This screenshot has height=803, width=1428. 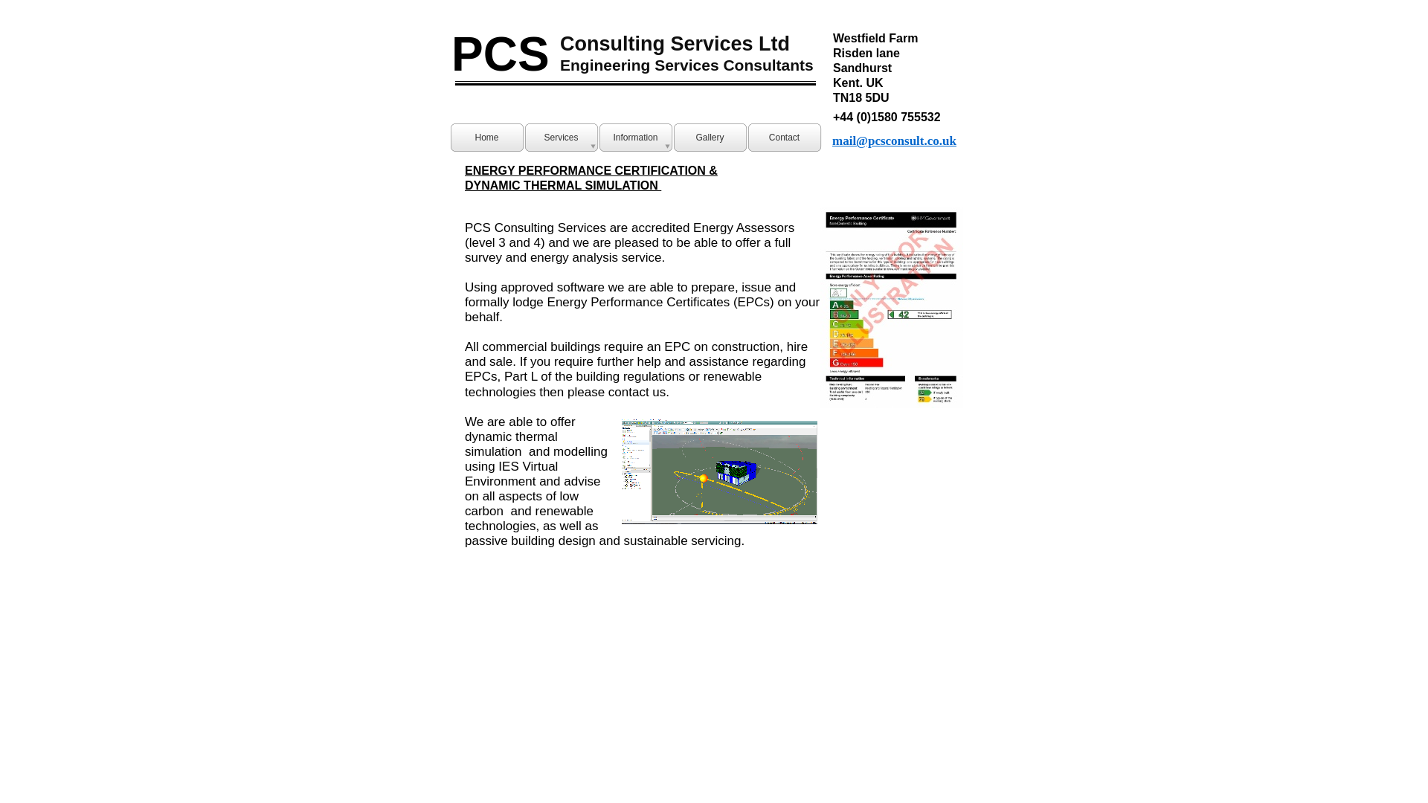 I want to click on Services, so click(x=561, y=138).